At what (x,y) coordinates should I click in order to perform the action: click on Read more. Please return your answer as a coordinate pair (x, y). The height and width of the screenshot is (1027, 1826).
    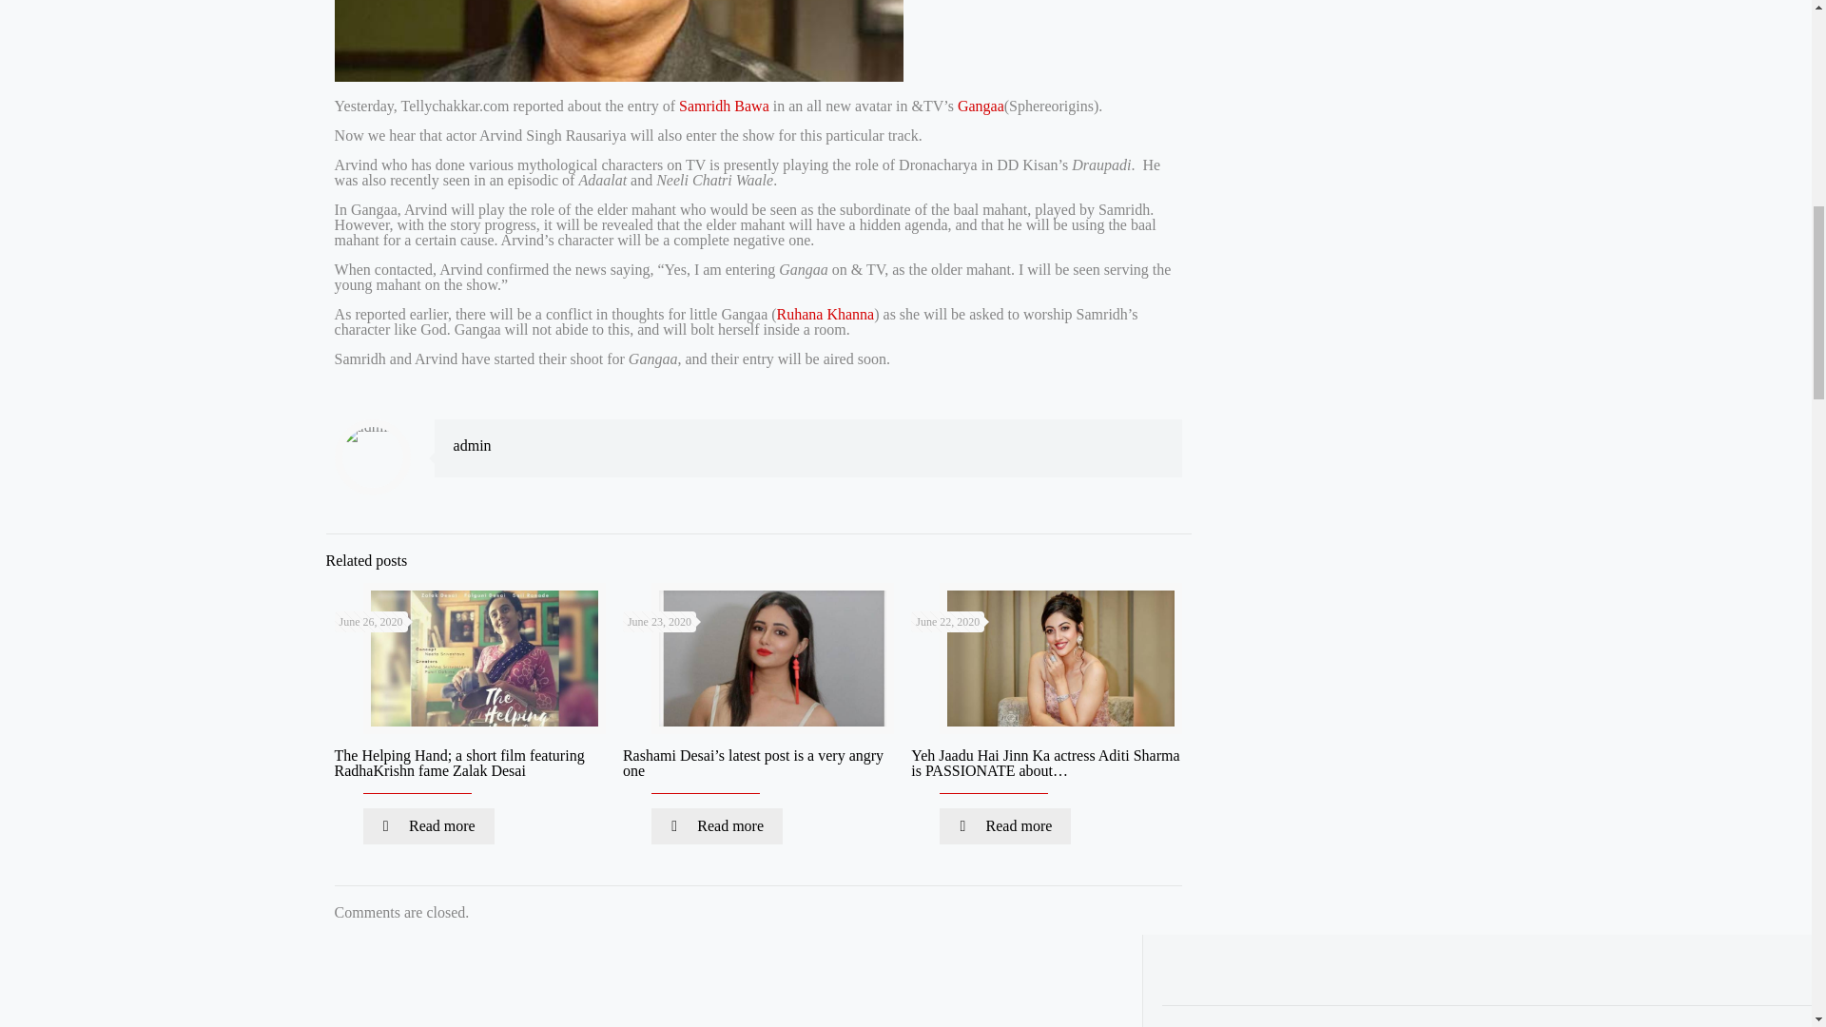
    Looking at the image, I should click on (717, 825).